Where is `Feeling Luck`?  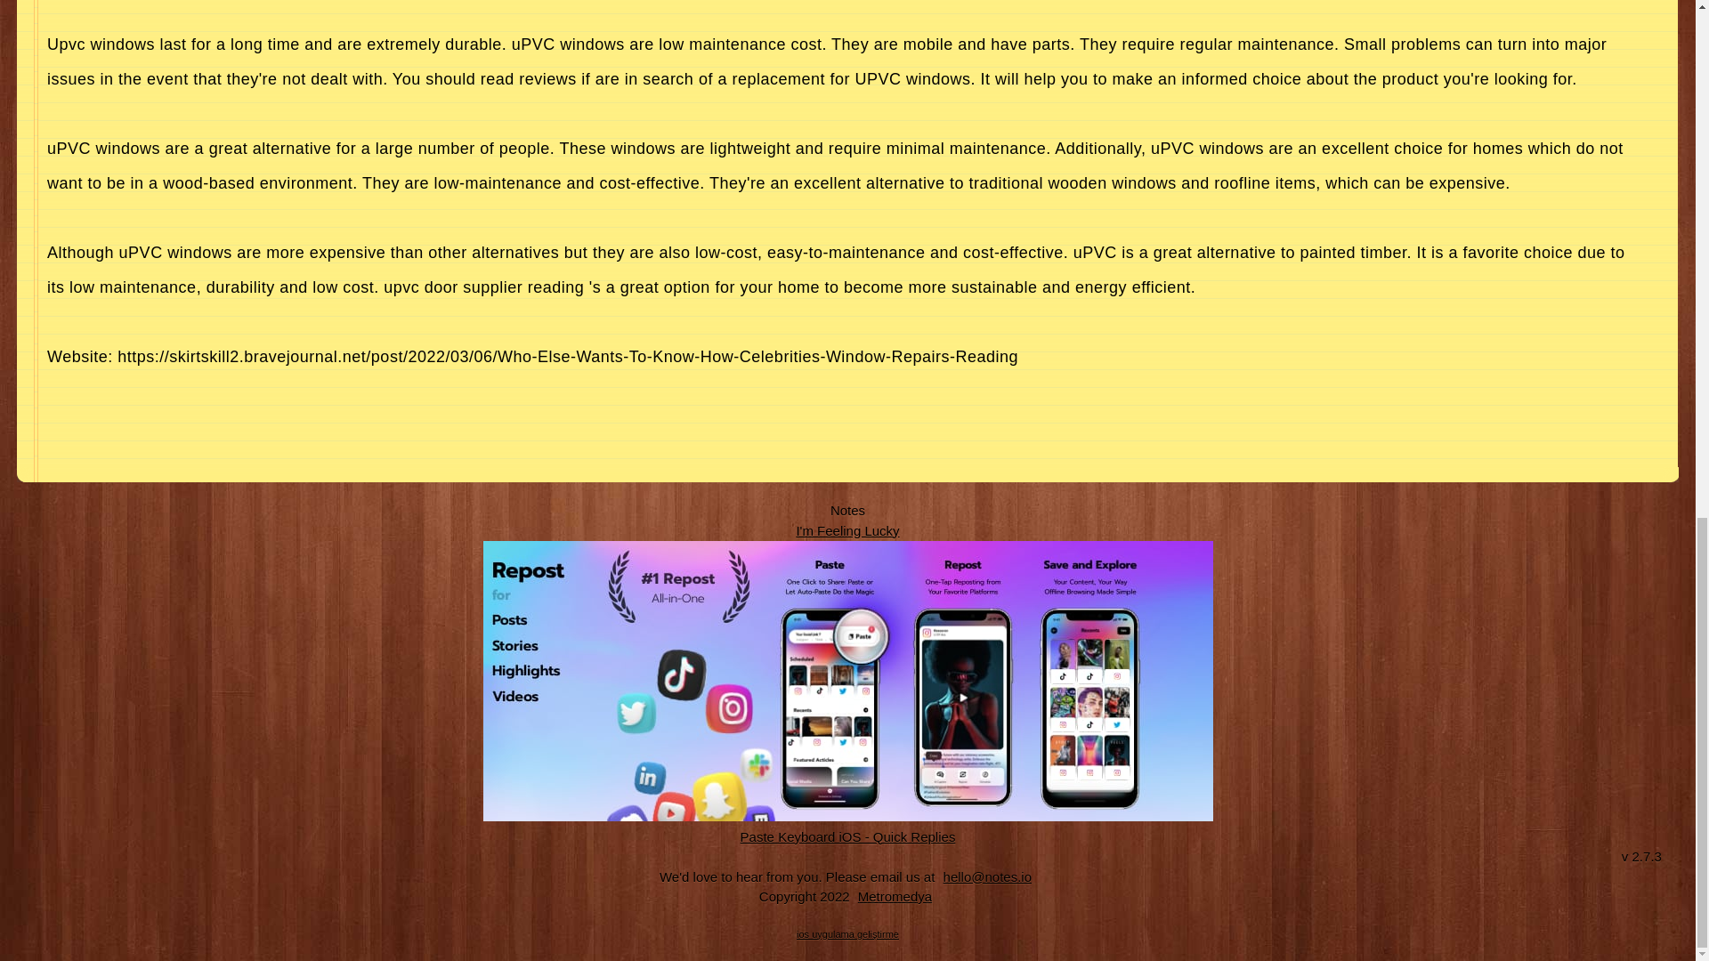 Feeling Luck is located at coordinates (847, 530).